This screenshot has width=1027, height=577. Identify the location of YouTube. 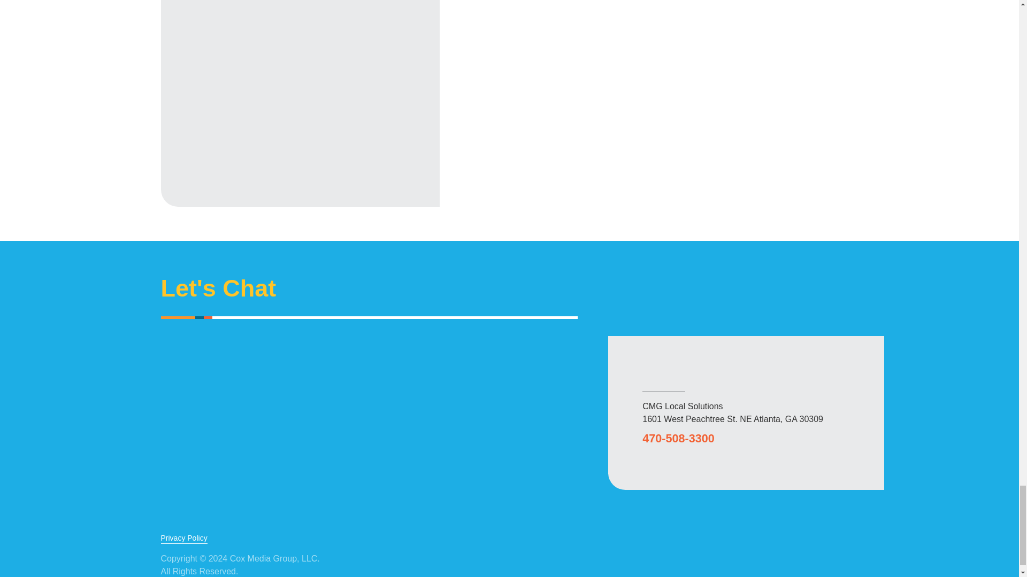
(807, 555).